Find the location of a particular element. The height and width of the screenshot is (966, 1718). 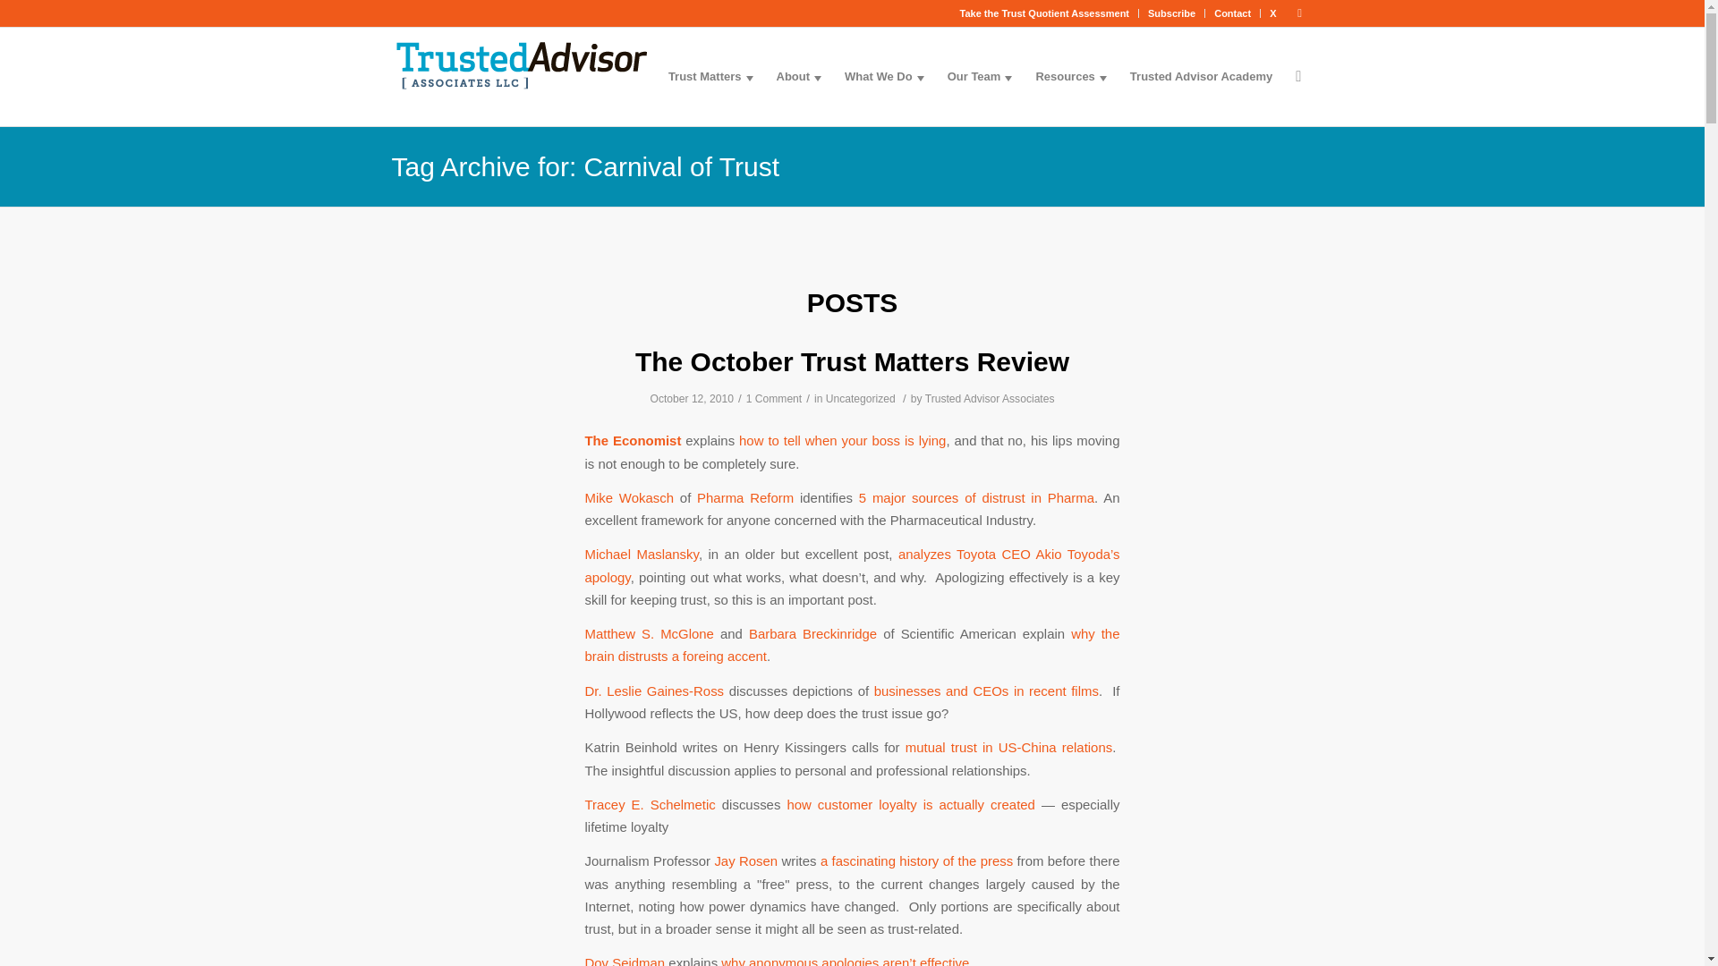

Subscribe is located at coordinates (1171, 13).